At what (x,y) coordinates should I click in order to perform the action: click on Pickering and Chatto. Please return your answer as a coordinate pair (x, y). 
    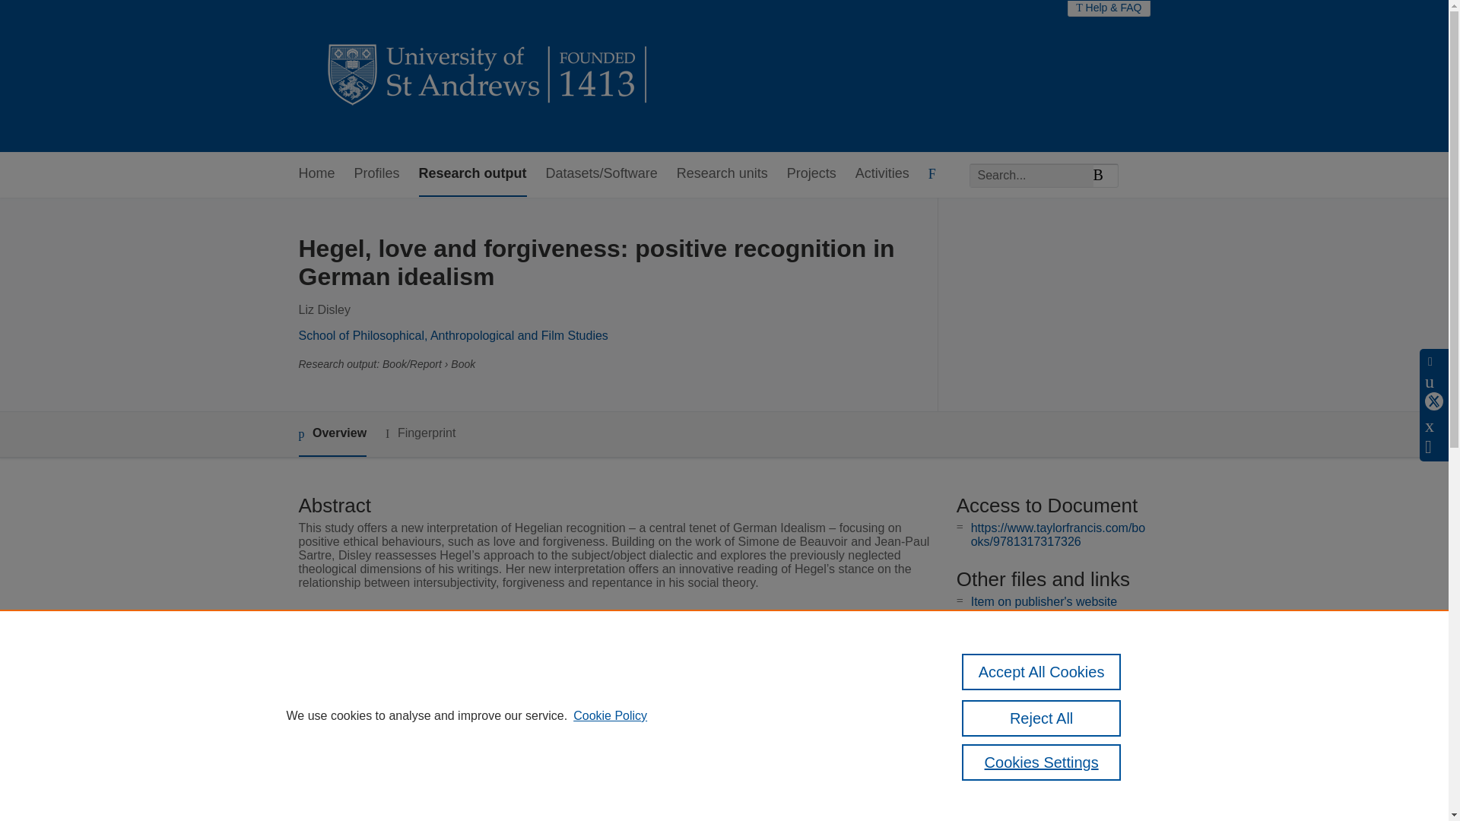
    Looking at the image, I should click on (568, 656).